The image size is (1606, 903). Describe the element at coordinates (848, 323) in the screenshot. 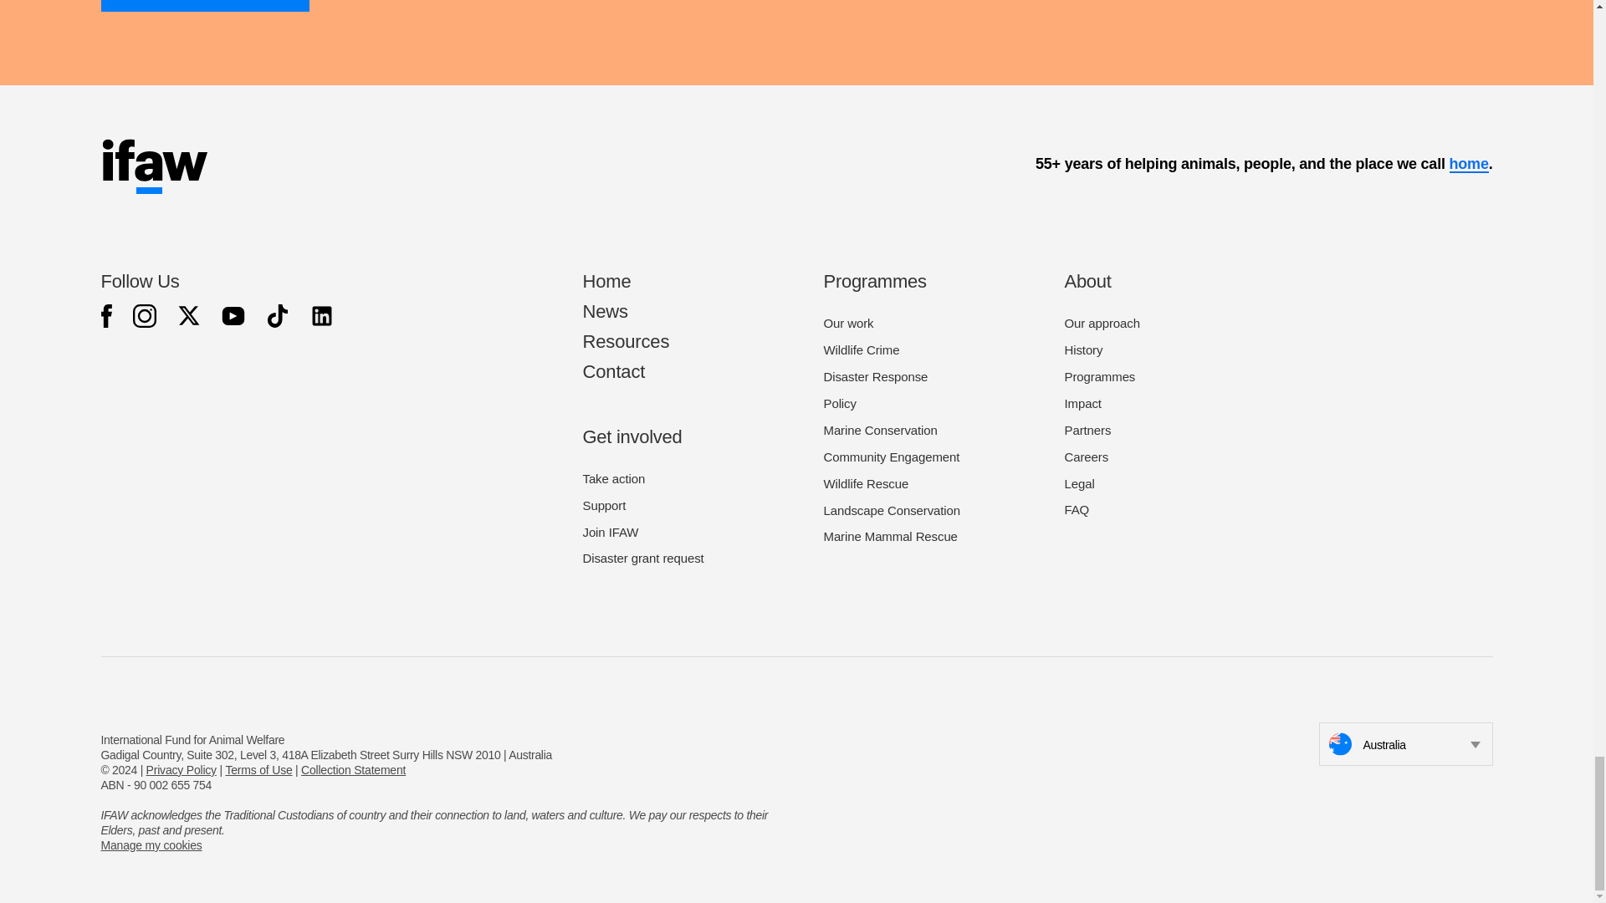

I see `Our work` at that location.